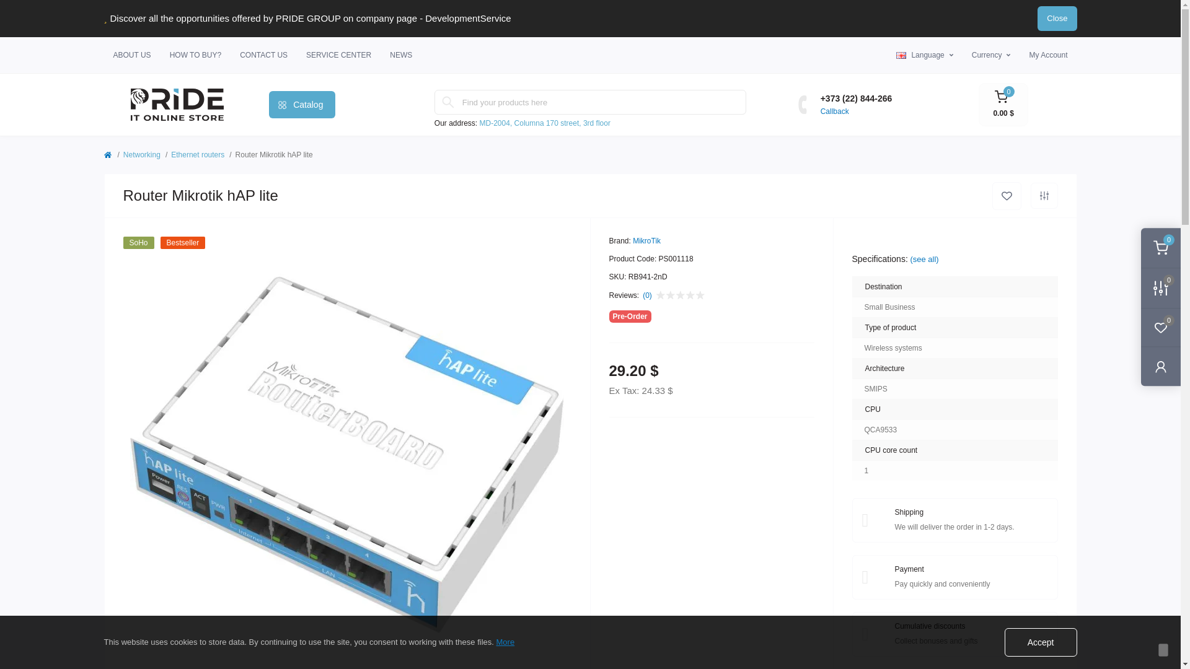 The height and width of the screenshot is (669, 1190). Describe the element at coordinates (131, 55) in the screenshot. I see `ABOUT US` at that location.